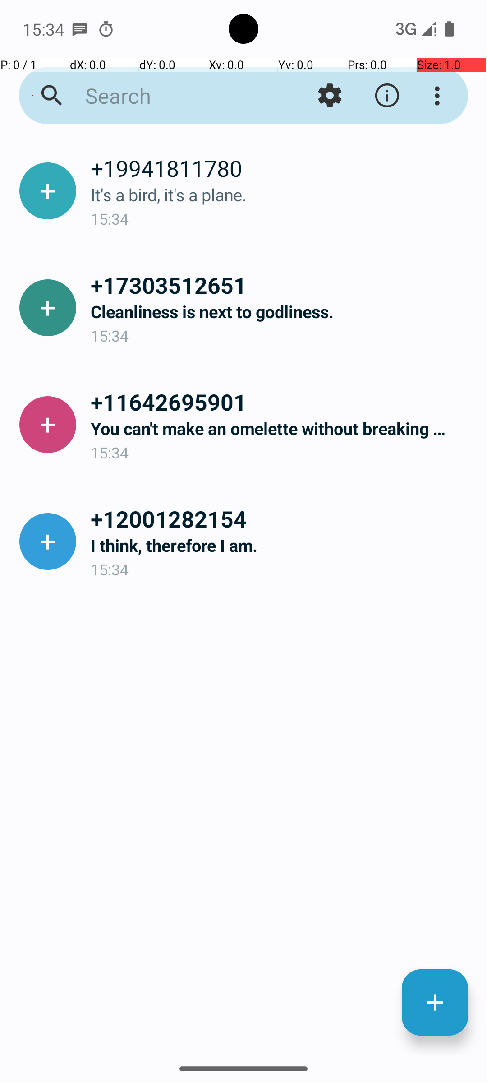 The image size is (487, 1083). I want to click on I think, therefore I am., so click(281, 545).